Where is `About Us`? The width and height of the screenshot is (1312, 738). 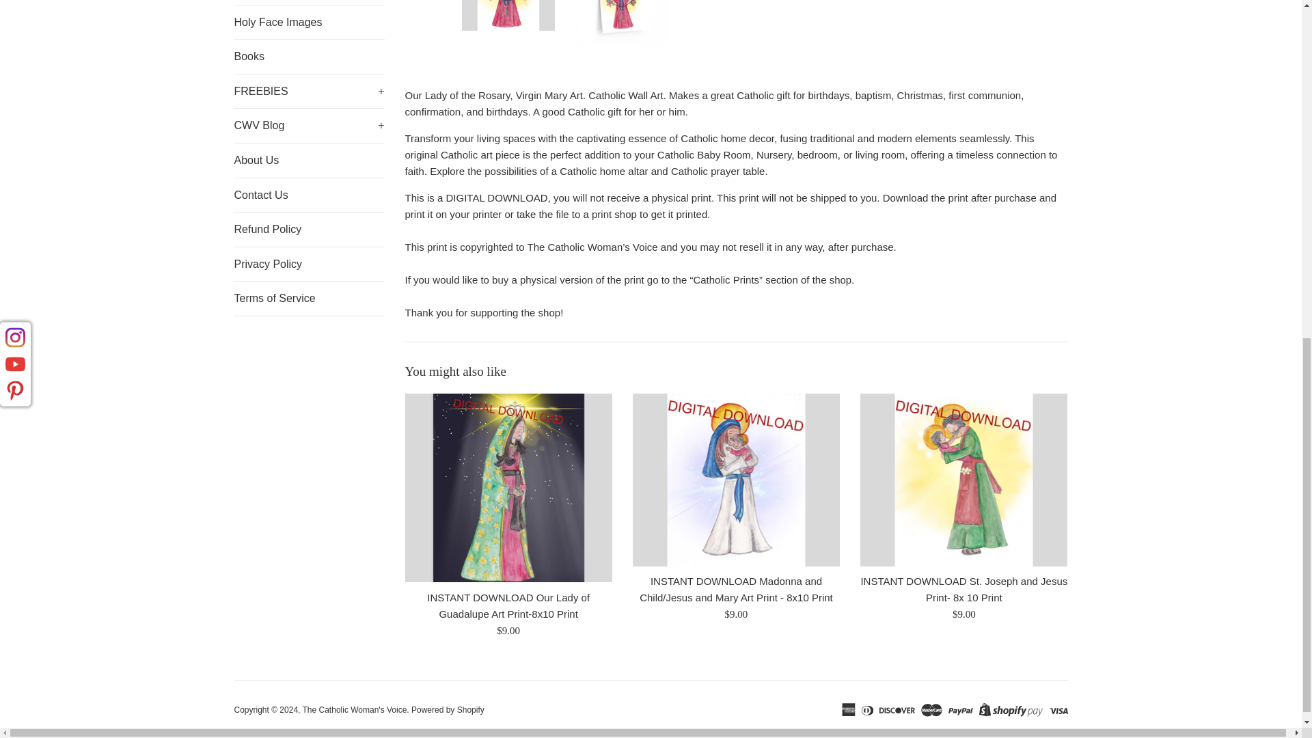
About Us is located at coordinates (309, 160).